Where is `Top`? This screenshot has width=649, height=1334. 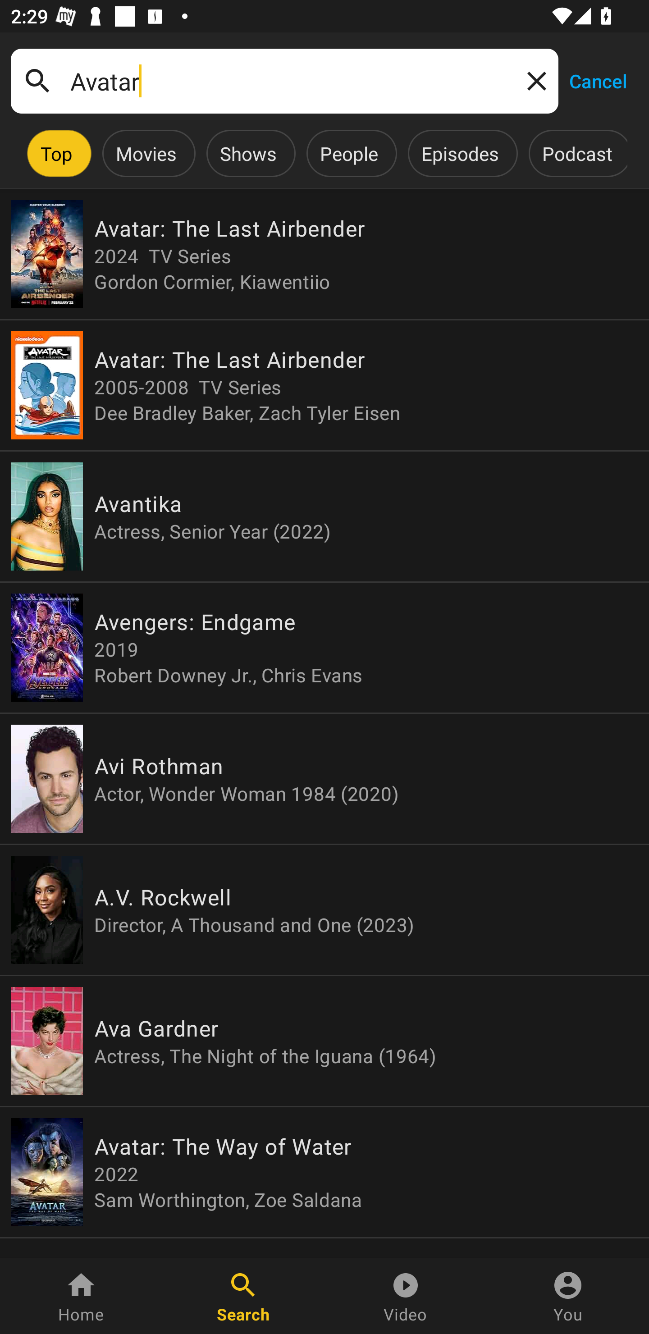
Top is located at coordinates (56, 153).